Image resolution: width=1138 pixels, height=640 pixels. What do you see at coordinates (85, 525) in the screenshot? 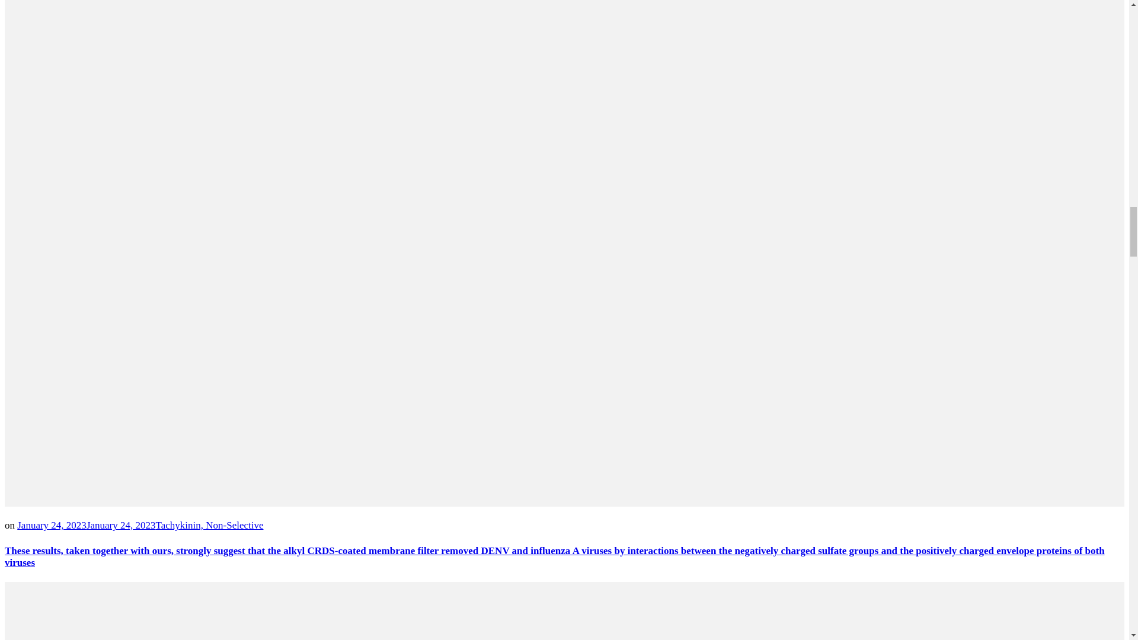
I see `January 24, 2023January 24, 2023` at bounding box center [85, 525].